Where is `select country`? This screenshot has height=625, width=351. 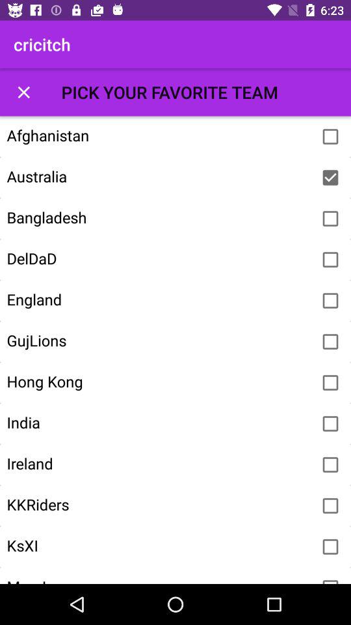
select country is located at coordinates (330, 137).